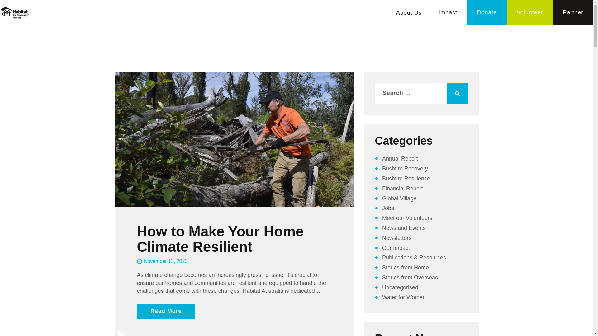  What do you see at coordinates (414, 258) in the screenshot?
I see `Publications & Resources` at bounding box center [414, 258].